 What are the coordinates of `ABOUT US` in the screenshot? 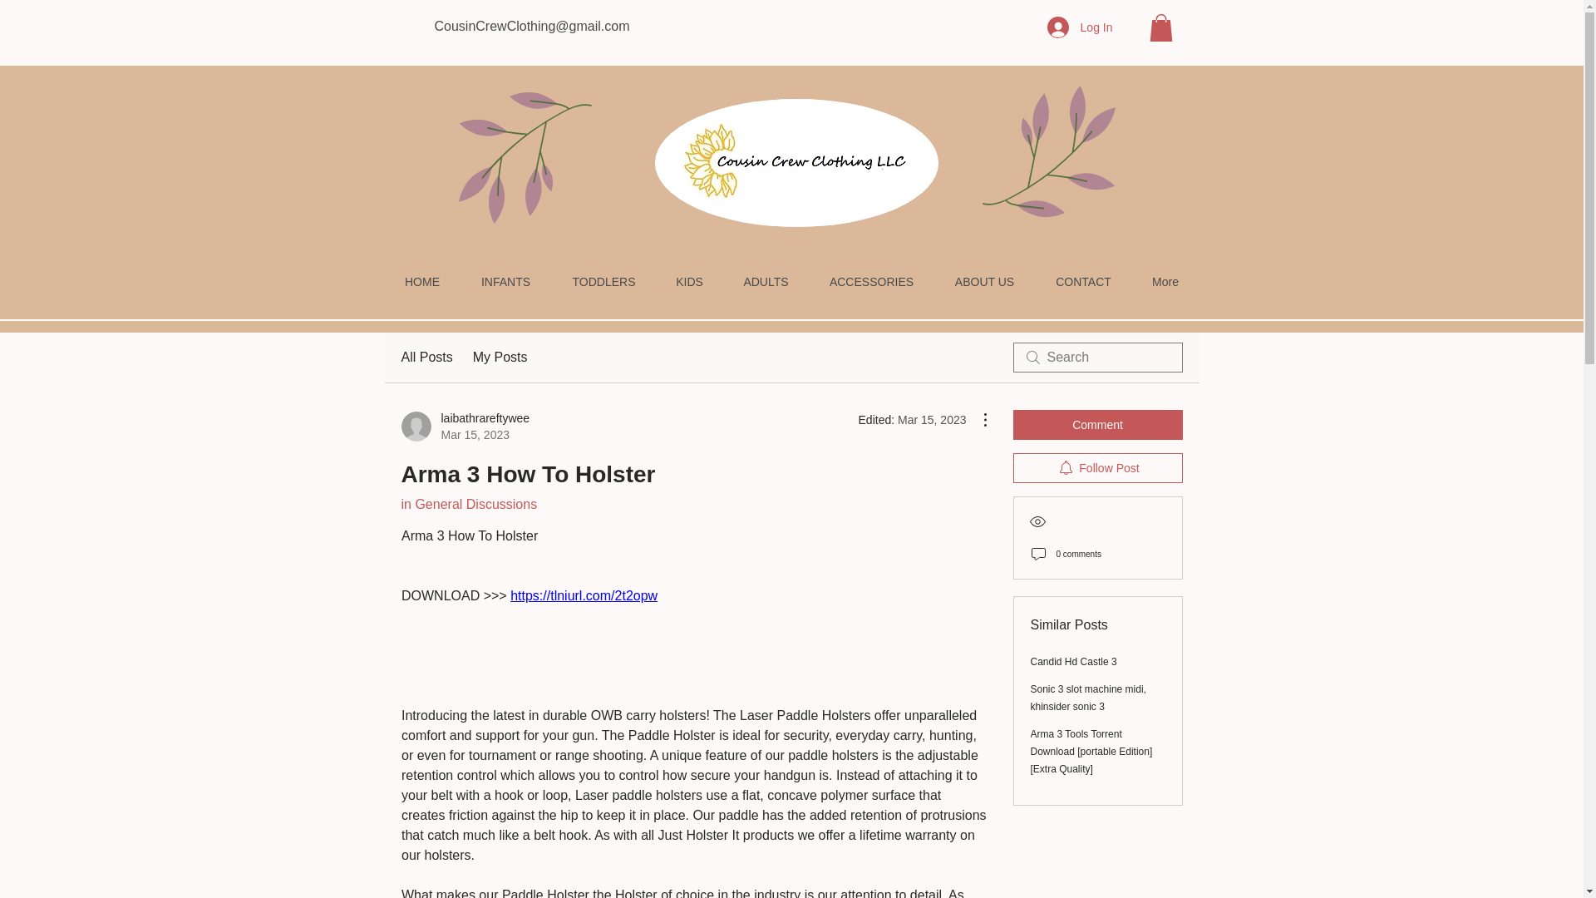 It's located at (603, 283).